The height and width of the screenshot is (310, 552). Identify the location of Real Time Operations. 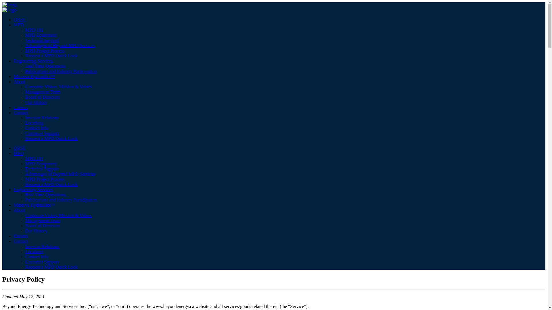
(45, 66).